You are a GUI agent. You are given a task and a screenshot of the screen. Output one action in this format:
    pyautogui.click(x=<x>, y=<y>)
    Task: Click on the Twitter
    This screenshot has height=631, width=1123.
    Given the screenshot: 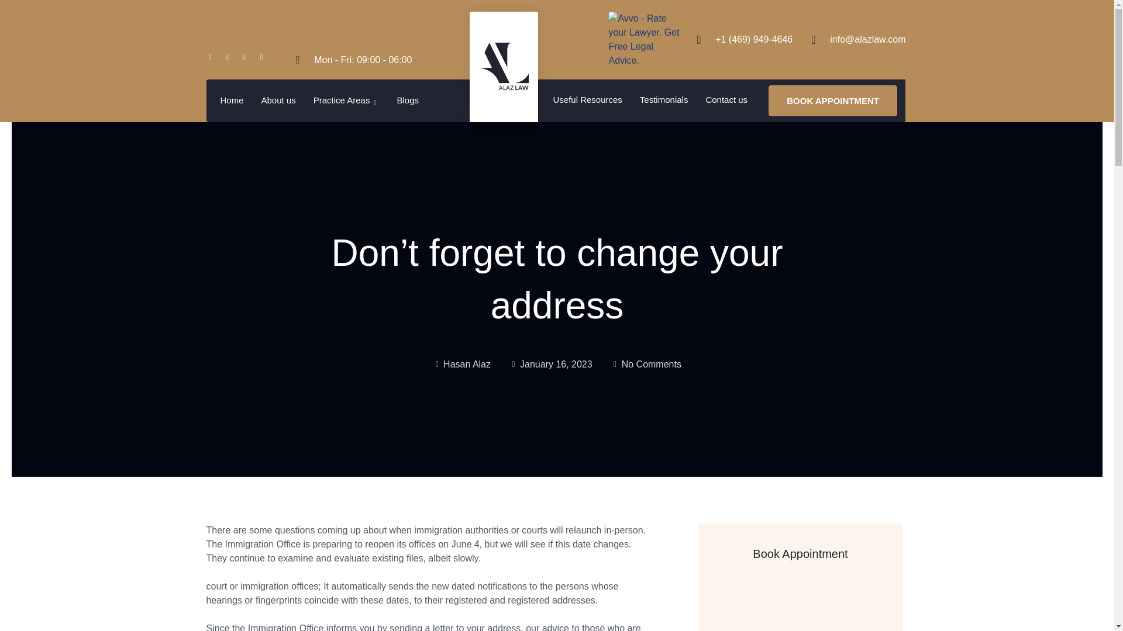 What is the action you would take?
    pyautogui.click(x=230, y=60)
    